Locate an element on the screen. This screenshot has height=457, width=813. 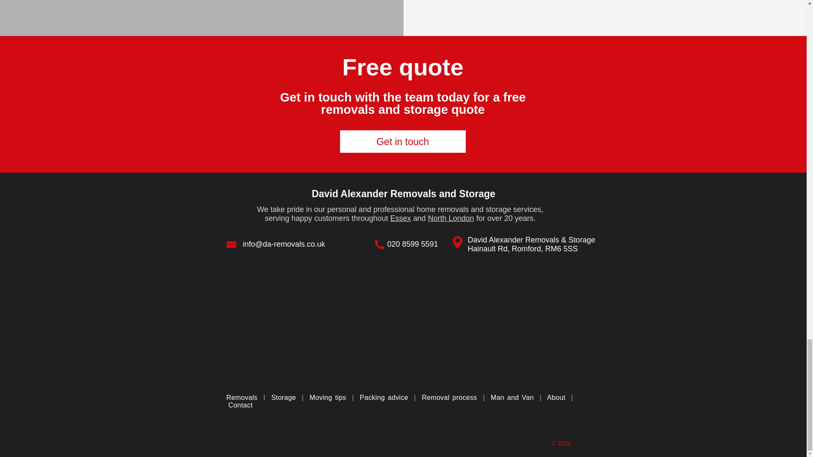
Storage is located at coordinates (284, 397).